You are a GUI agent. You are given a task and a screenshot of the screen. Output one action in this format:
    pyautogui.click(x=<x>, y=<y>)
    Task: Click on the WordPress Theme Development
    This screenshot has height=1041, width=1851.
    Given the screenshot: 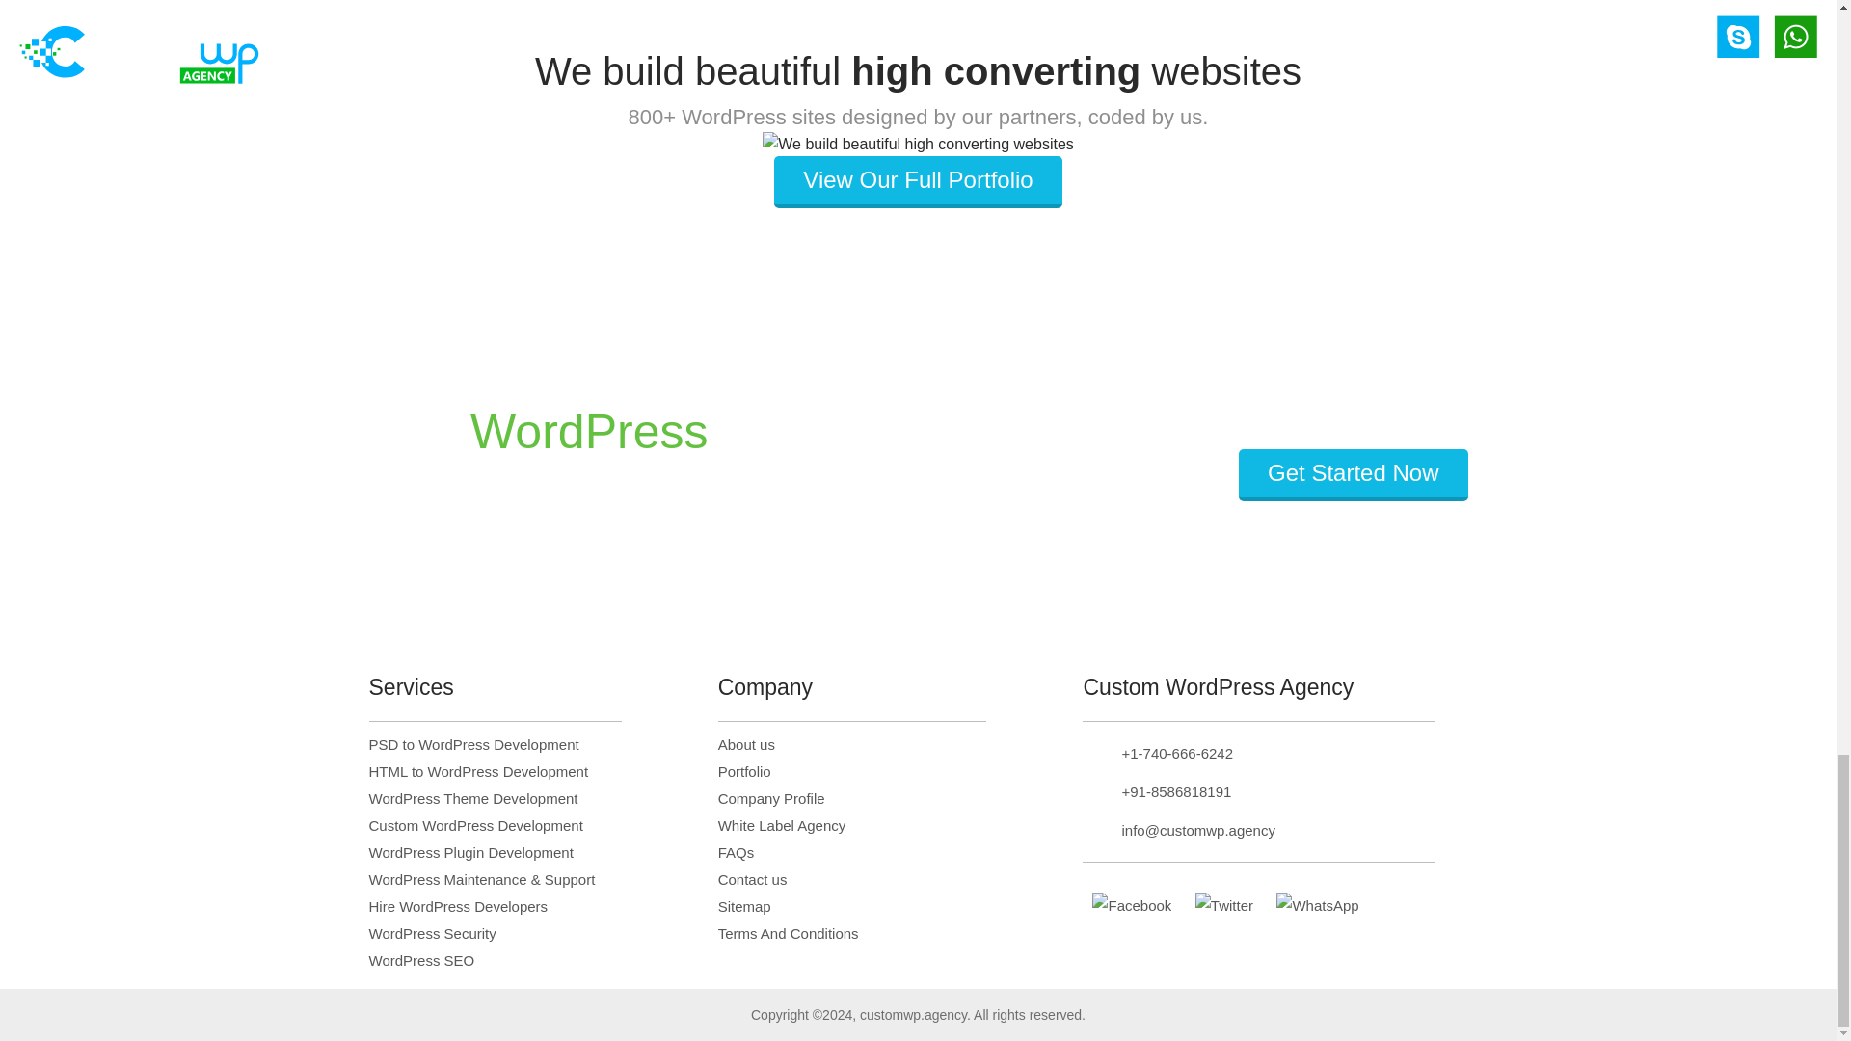 What is the action you would take?
    pyautogui.click(x=472, y=798)
    